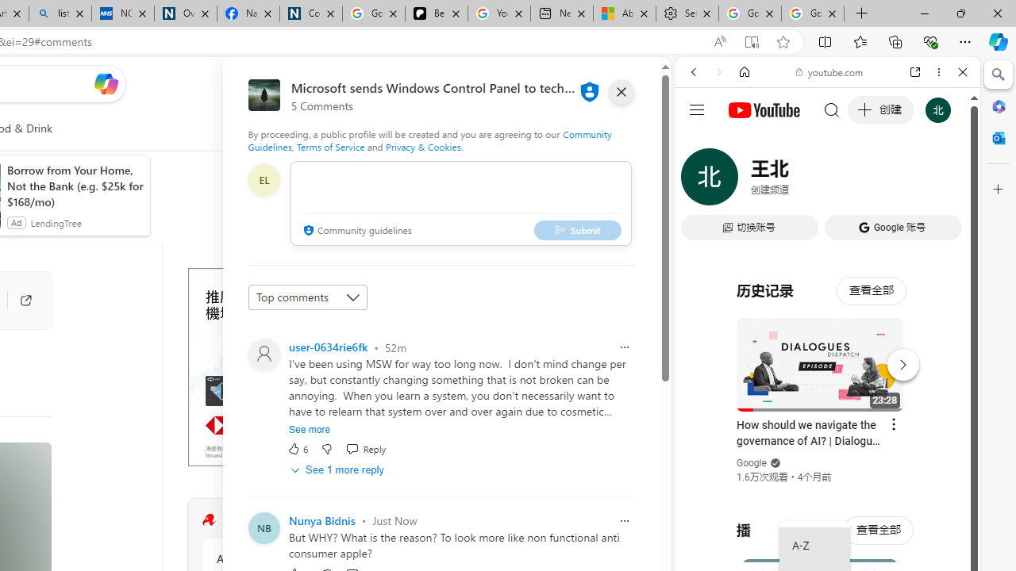  I want to click on Sort comments by, so click(308, 297).